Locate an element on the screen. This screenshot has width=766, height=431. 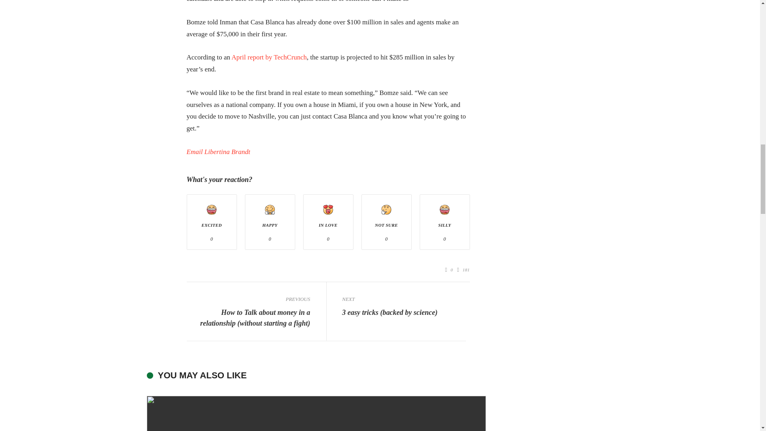
PREVIOUS is located at coordinates (248, 299).